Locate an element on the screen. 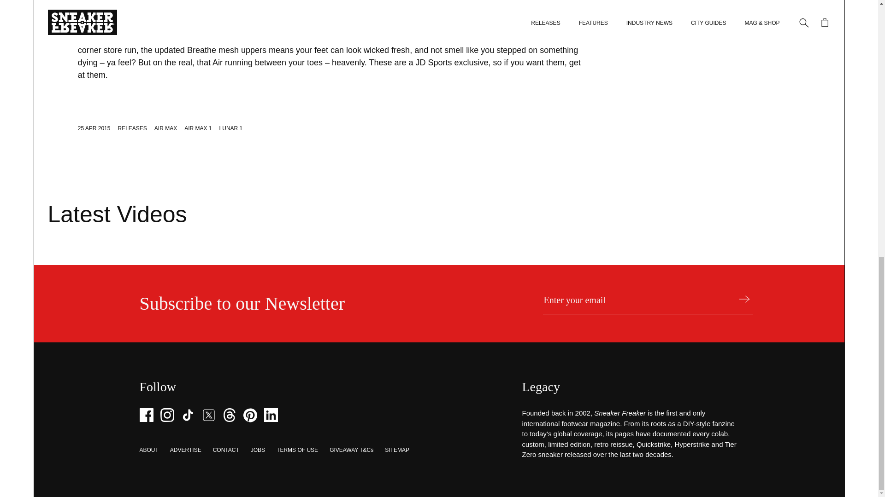 This screenshot has width=885, height=497. SITEMAP is located at coordinates (397, 450).